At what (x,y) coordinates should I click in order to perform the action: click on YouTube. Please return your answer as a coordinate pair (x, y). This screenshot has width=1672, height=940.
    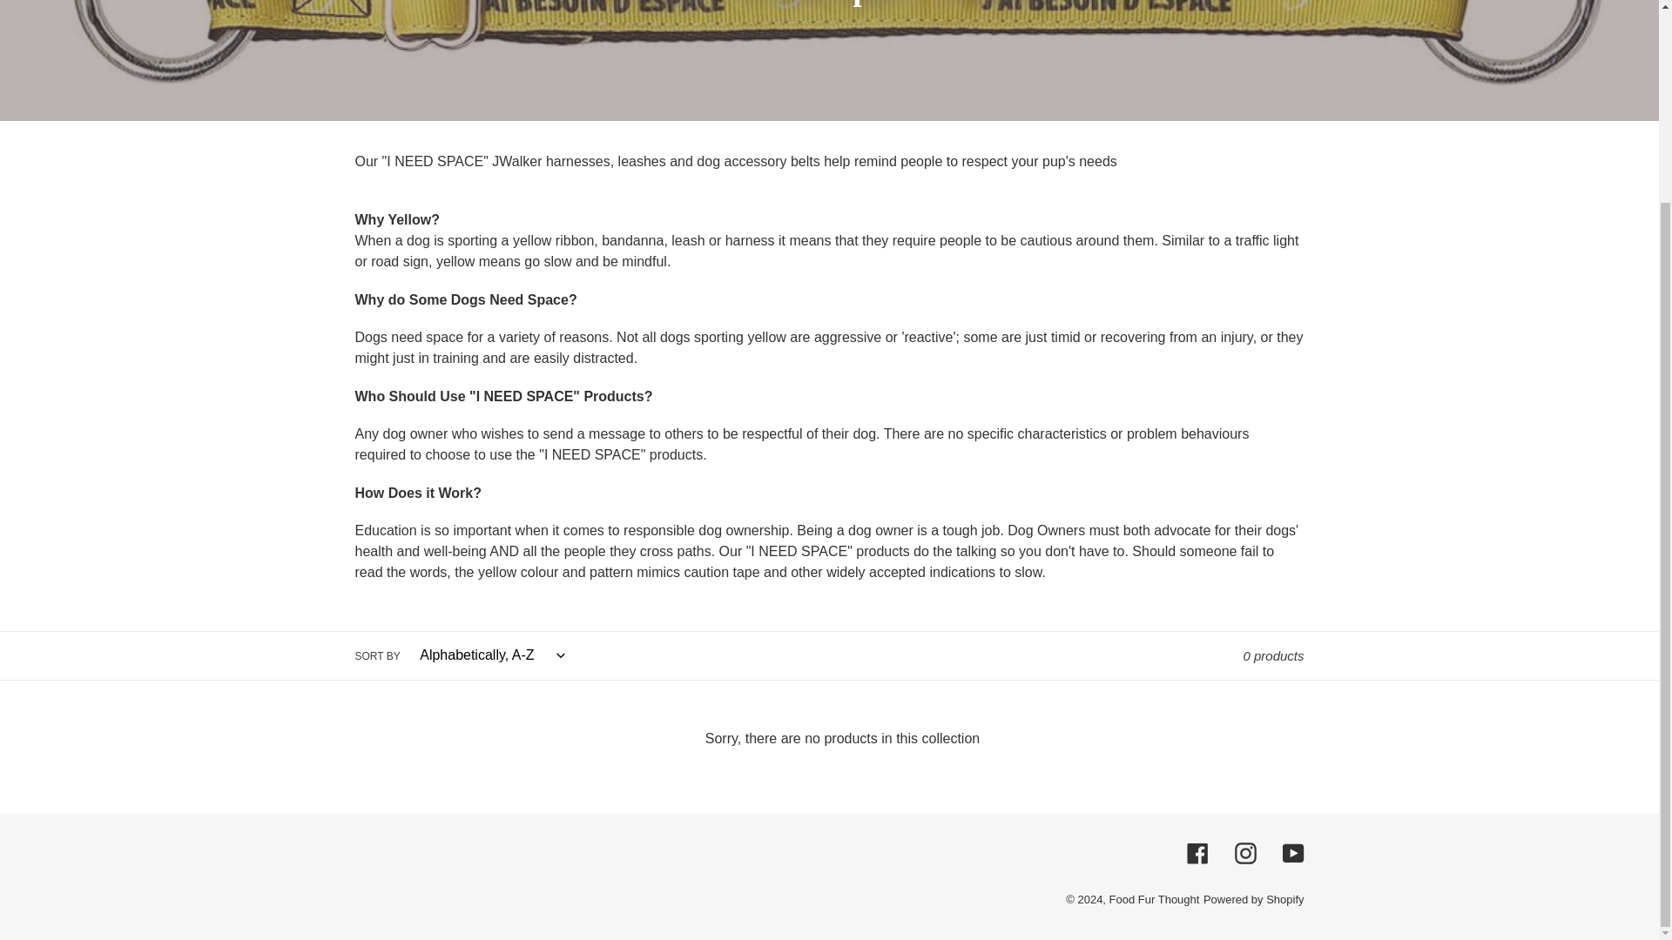
    Looking at the image, I should click on (1292, 853).